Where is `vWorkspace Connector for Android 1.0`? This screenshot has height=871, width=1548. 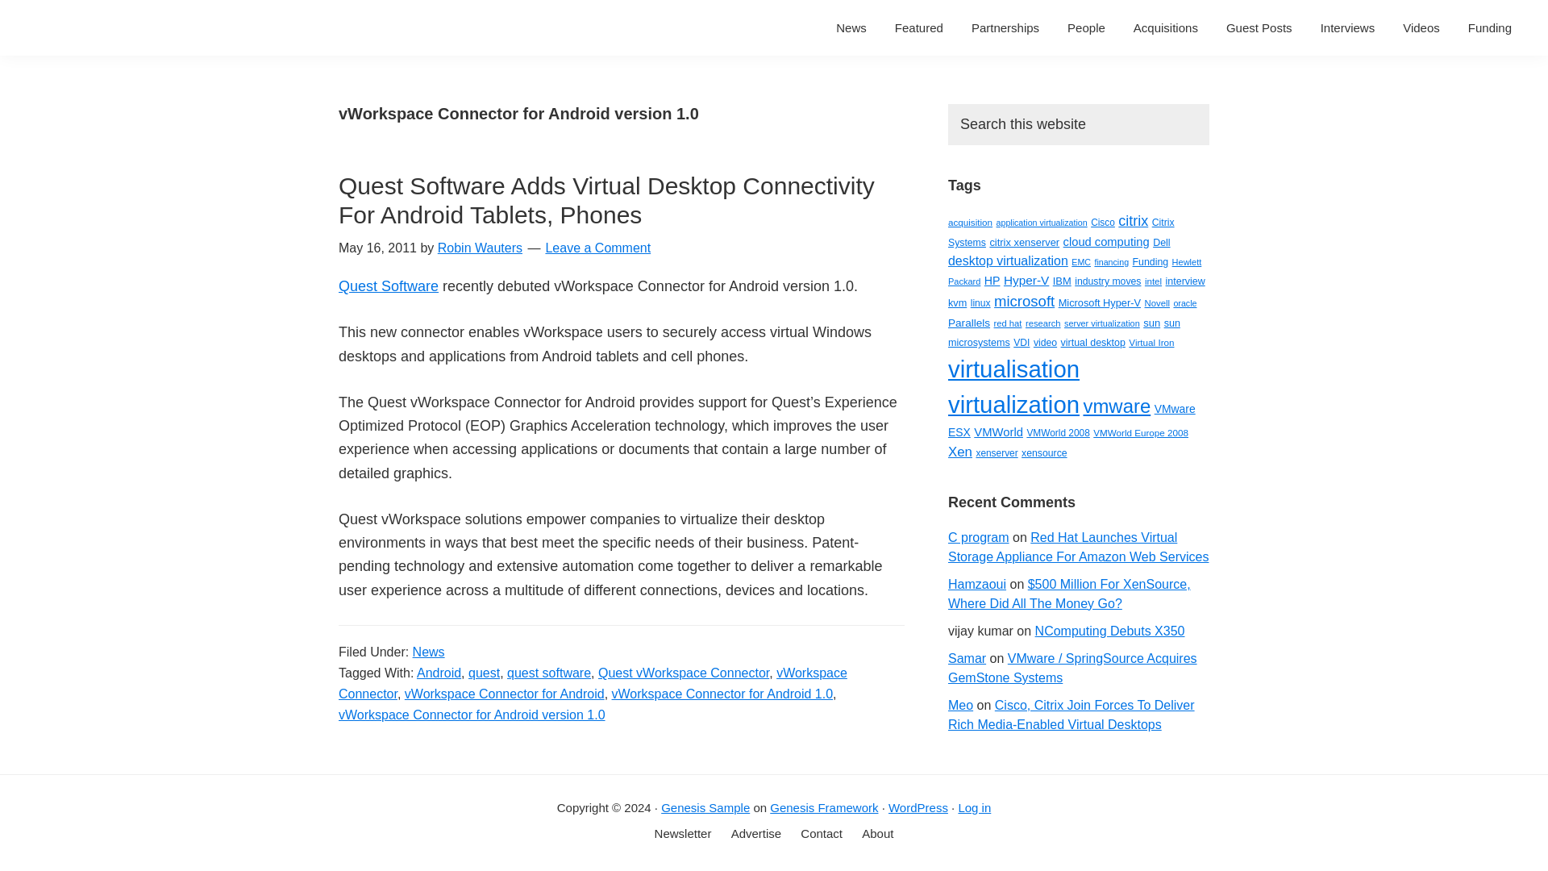 vWorkspace Connector for Android 1.0 is located at coordinates (722, 694).